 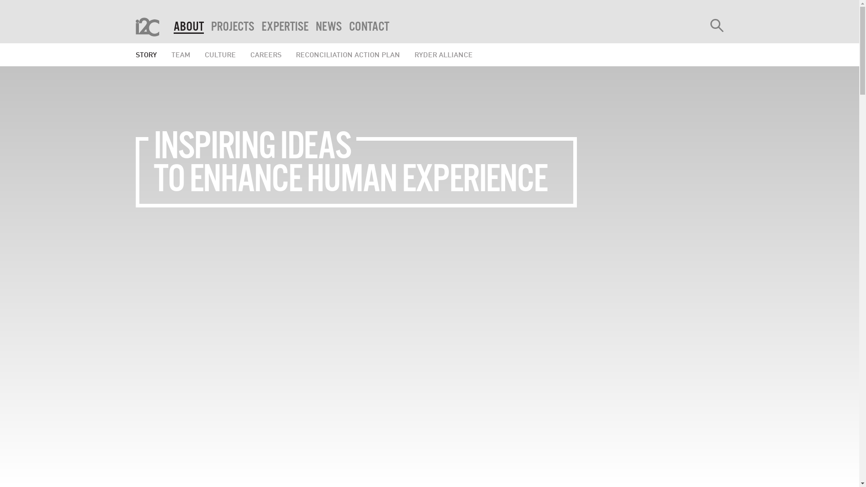 I want to click on RYDER ALLIANCE, so click(x=443, y=55).